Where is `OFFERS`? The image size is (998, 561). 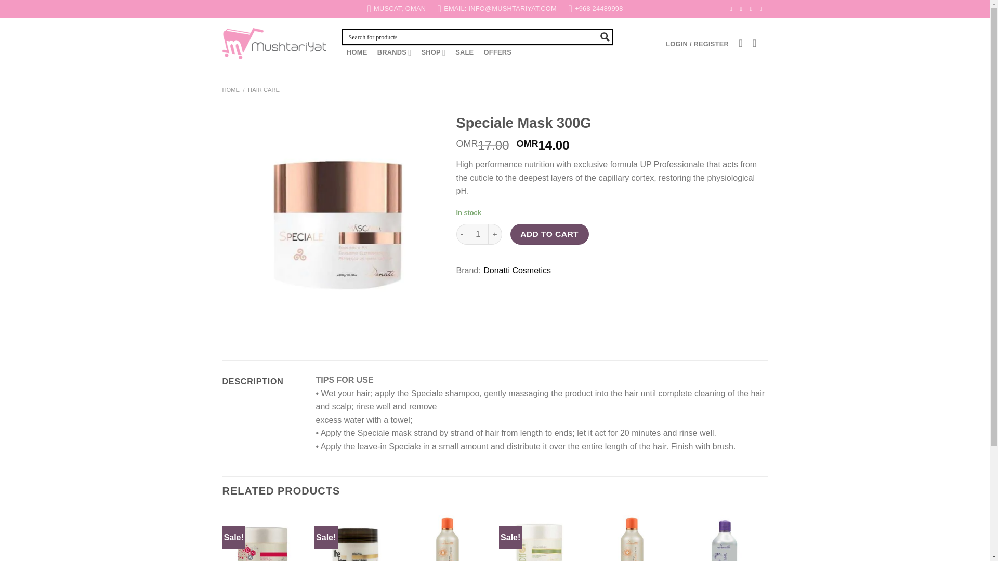 OFFERS is located at coordinates (498, 52).